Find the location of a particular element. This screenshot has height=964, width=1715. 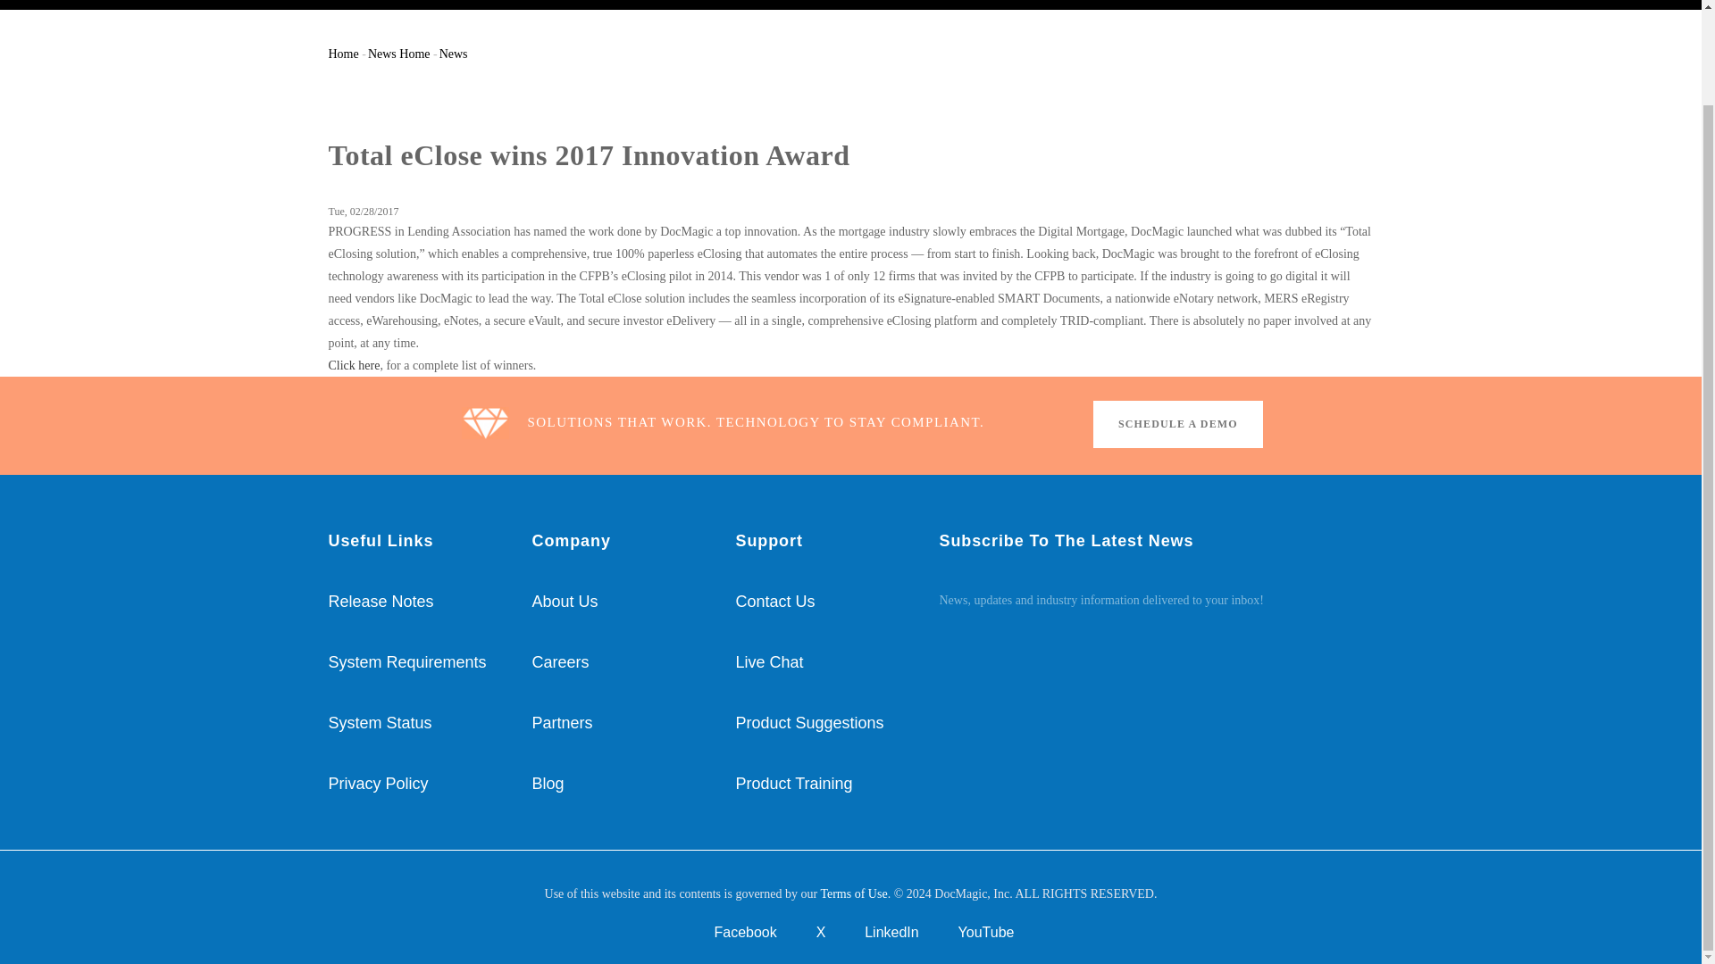

Home is located at coordinates (432, 4).